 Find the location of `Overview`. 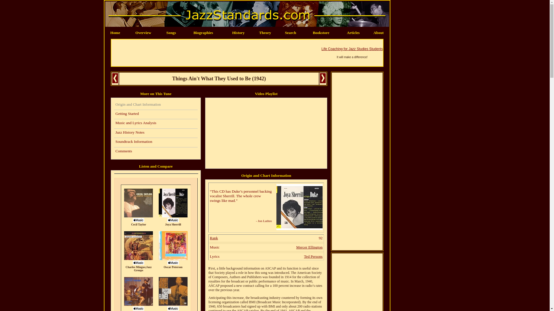

Overview is located at coordinates (143, 32).